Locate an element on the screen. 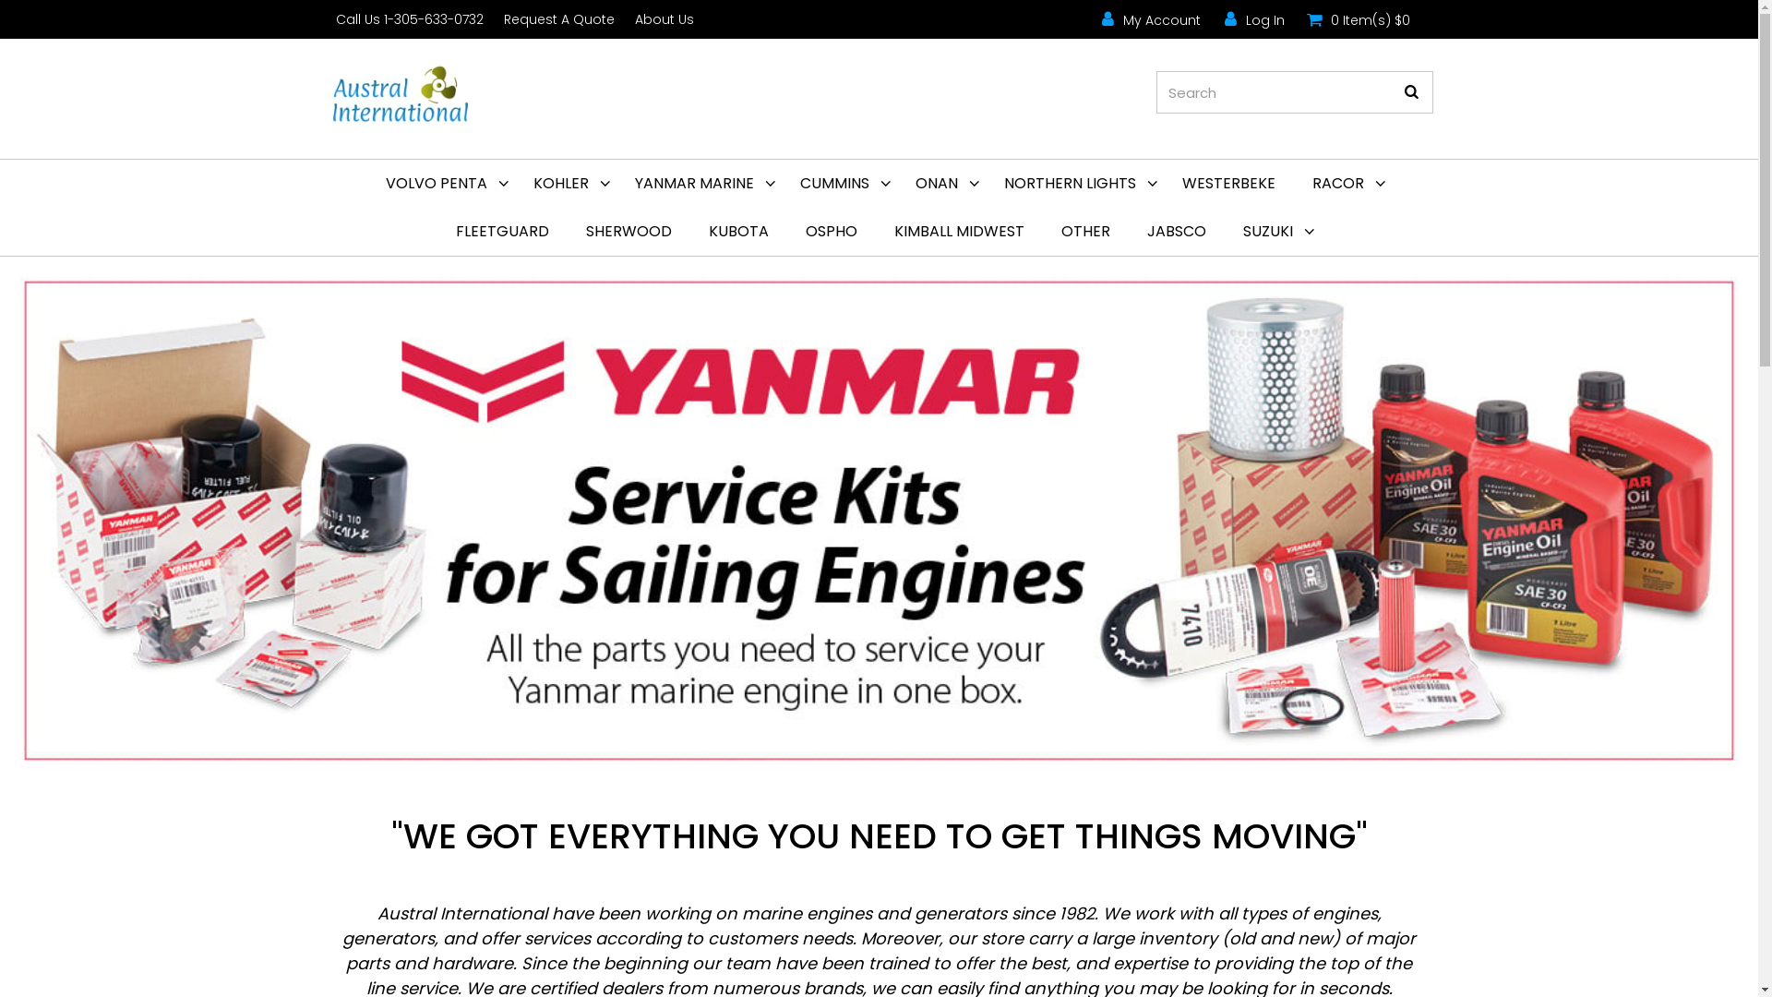 Image resolution: width=1772 pixels, height=997 pixels. 0 Item(s) $0
Shopping Cart is located at coordinates (1357, 18).